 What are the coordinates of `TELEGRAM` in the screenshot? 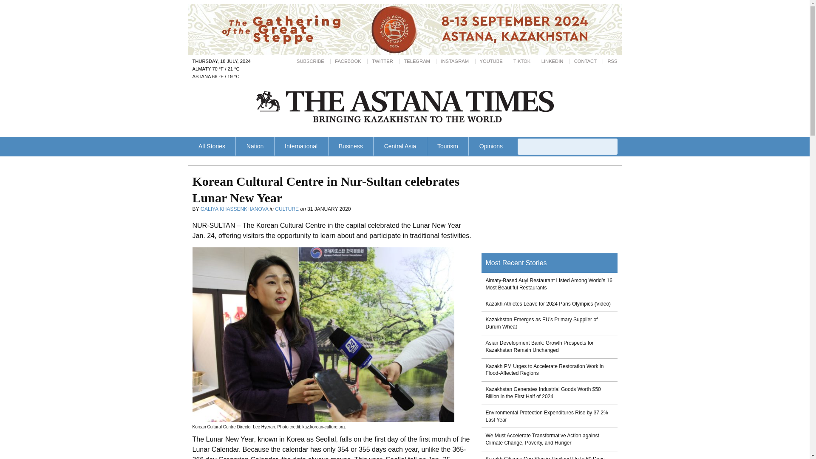 It's located at (416, 61).